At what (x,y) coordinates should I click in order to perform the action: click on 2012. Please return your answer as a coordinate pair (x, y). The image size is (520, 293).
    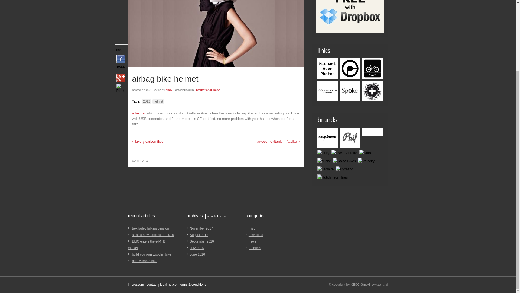
    Looking at the image, I should click on (147, 101).